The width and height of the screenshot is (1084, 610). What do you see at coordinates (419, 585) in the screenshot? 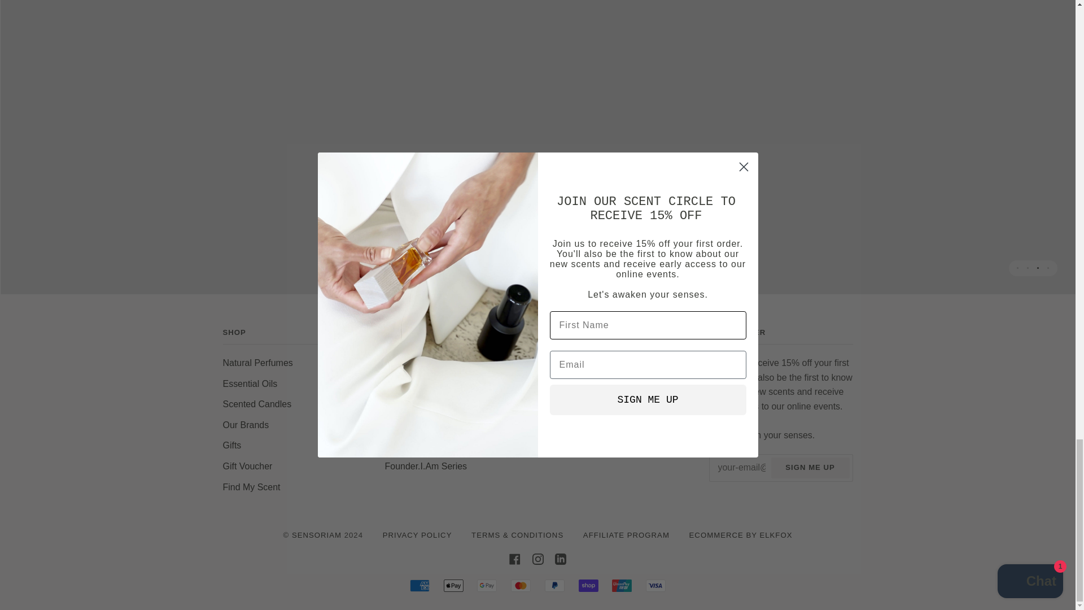
I see `AMERICAN EXPRESS` at bounding box center [419, 585].